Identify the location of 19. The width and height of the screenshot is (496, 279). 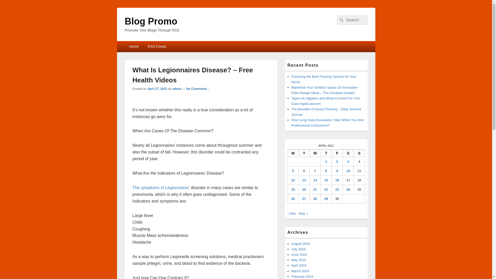
(293, 189).